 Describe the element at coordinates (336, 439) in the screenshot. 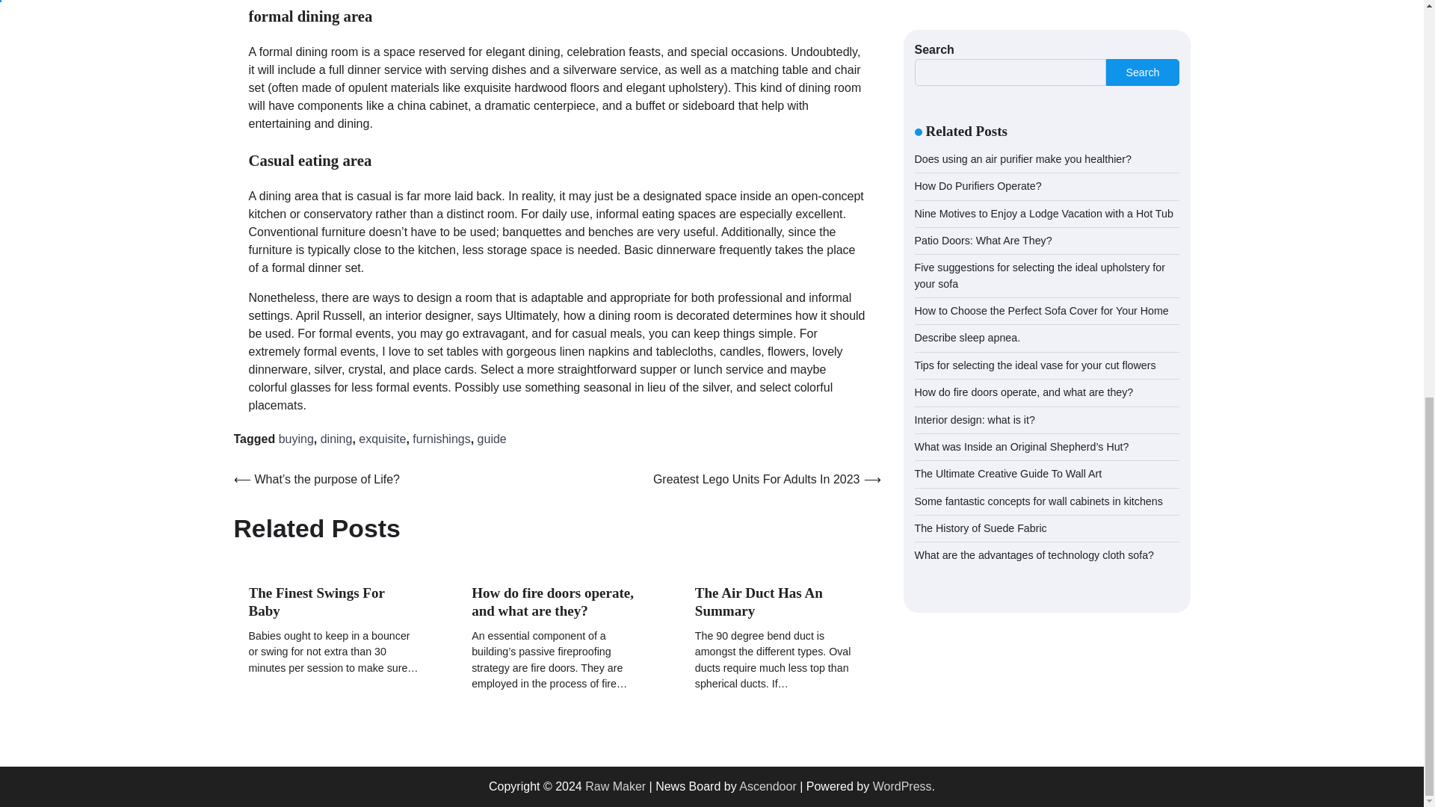

I see `dining` at that location.